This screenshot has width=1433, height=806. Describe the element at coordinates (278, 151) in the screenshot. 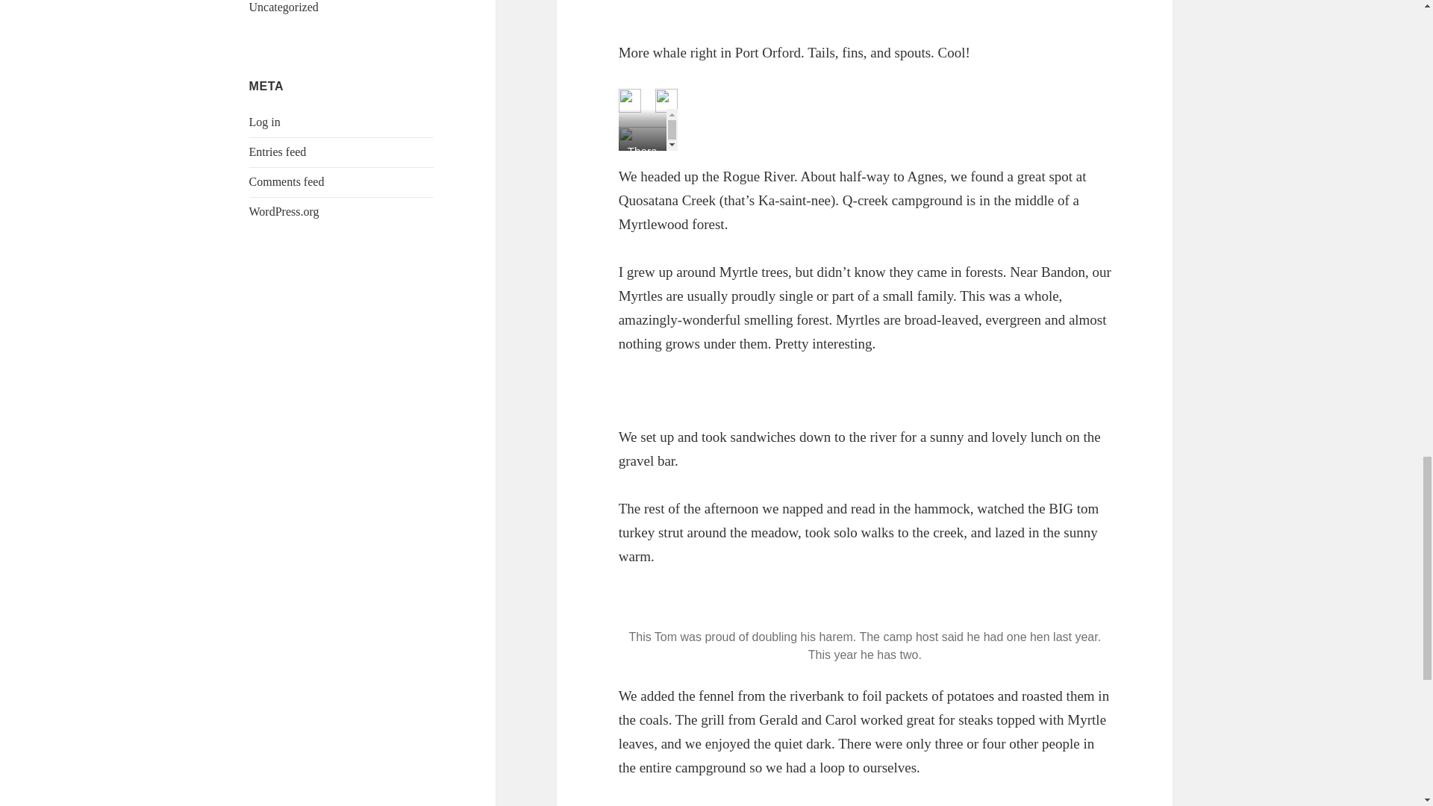

I see `Entries feed` at that location.